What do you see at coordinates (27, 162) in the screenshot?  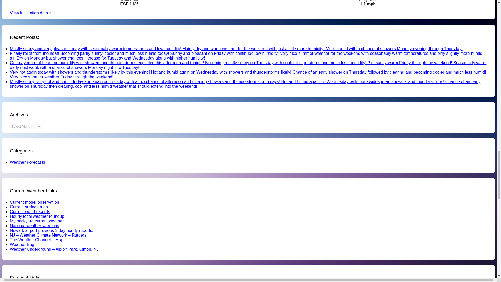 I see `Weather Forecasts` at bounding box center [27, 162].